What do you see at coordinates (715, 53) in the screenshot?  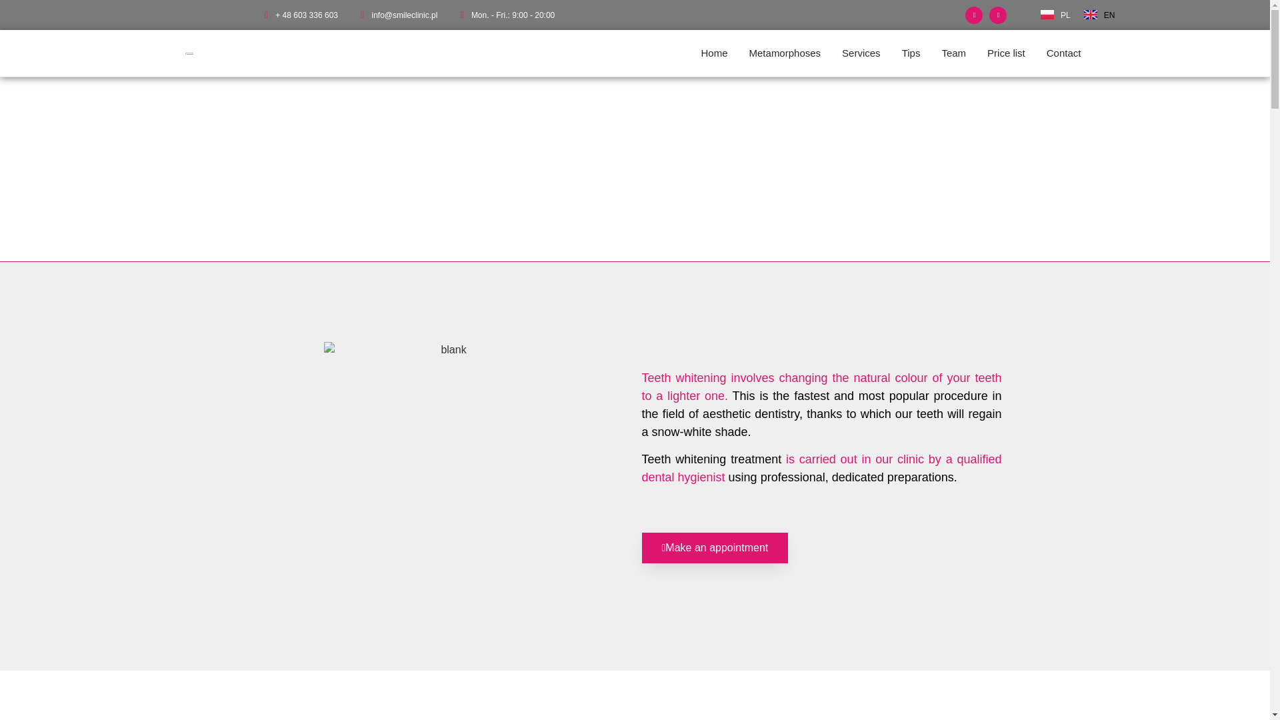 I see `Home` at bounding box center [715, 53].